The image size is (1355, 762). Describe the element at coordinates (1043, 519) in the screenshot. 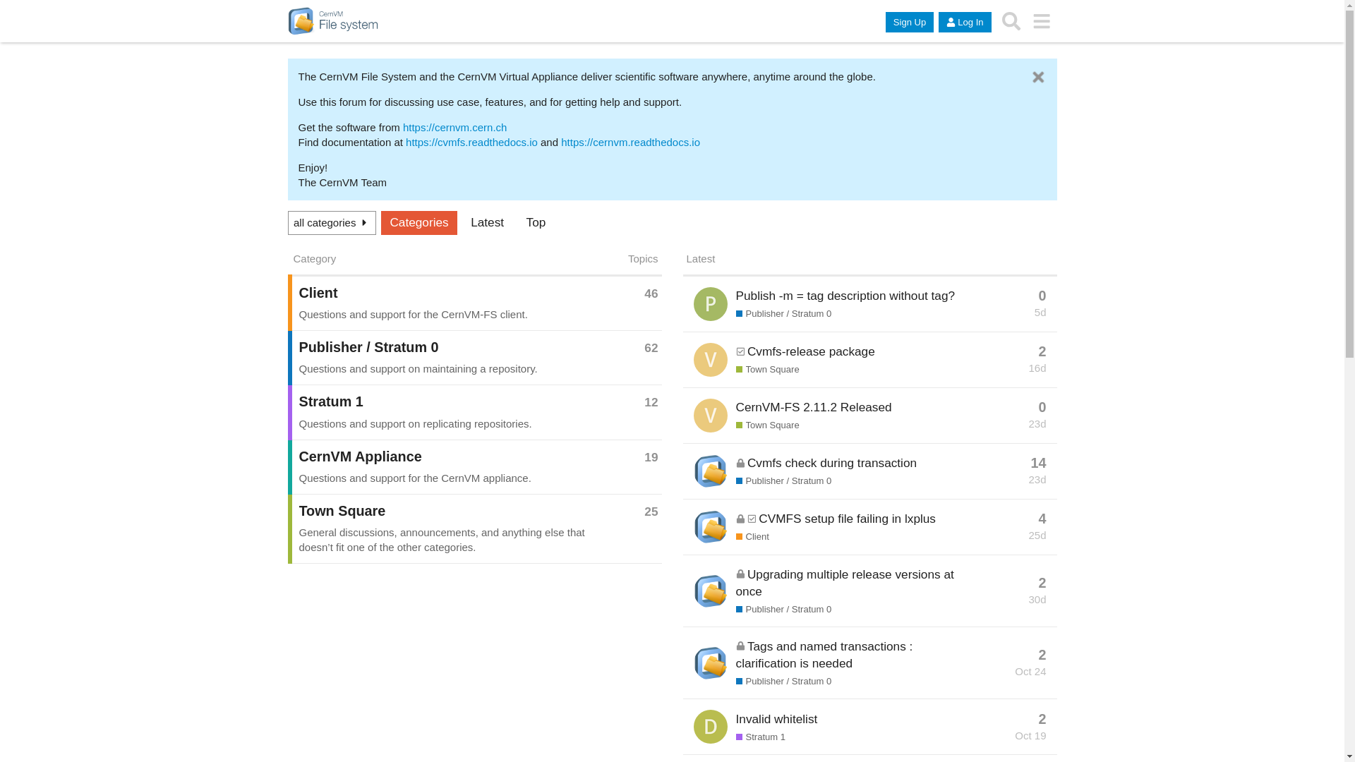

I see `4` at that location.